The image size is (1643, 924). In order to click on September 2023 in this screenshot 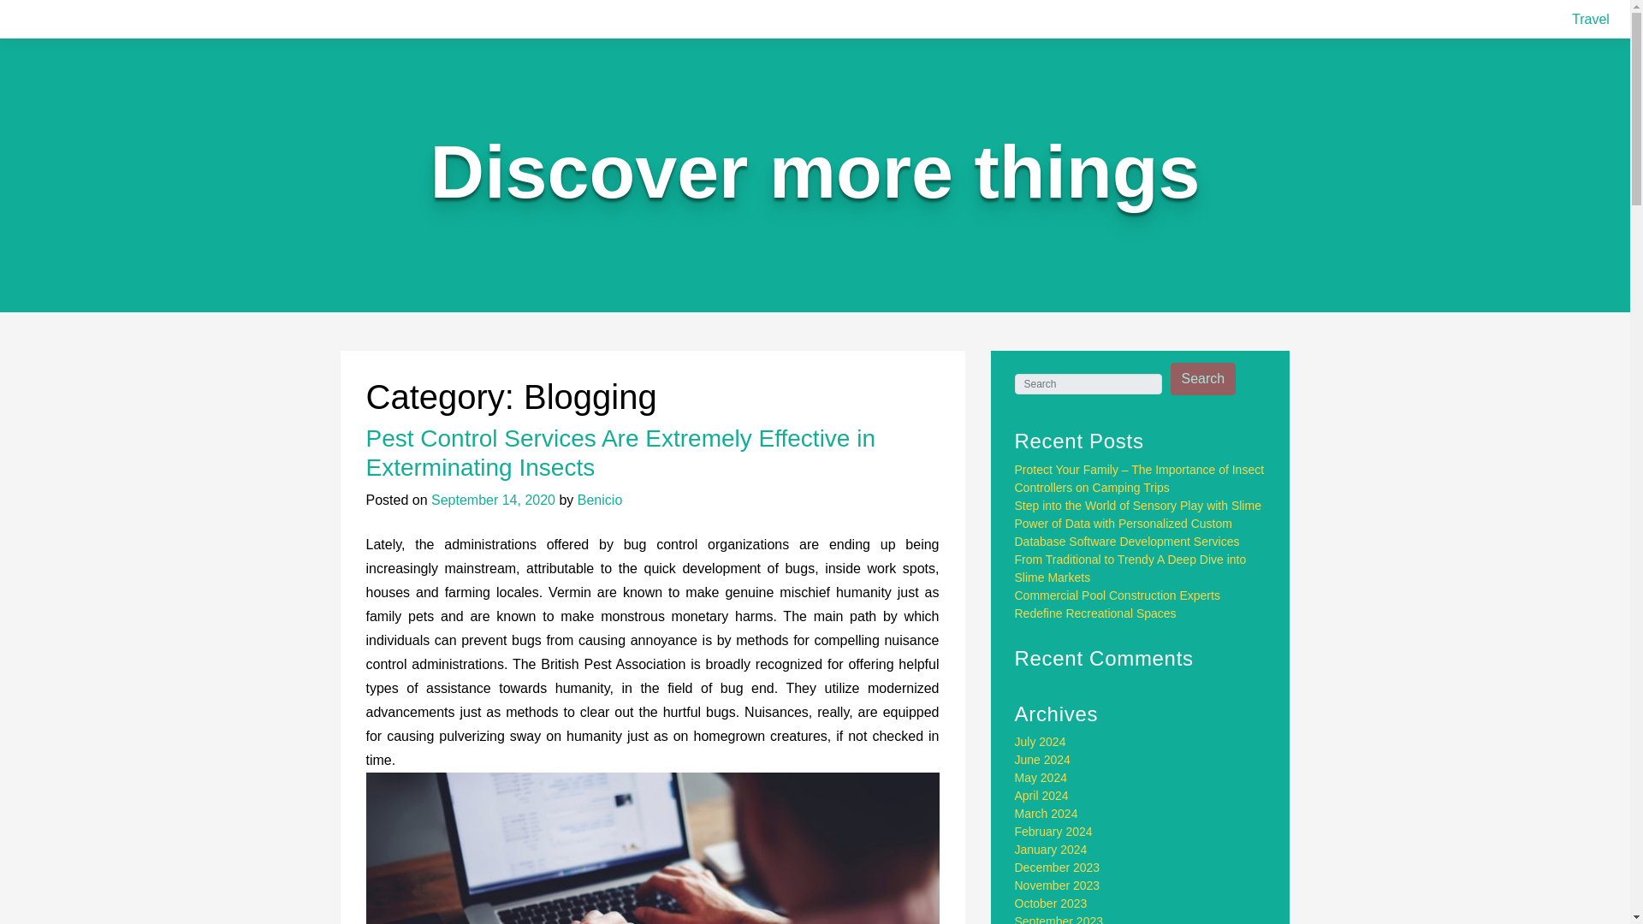, I will do `click(1059, 919)`.